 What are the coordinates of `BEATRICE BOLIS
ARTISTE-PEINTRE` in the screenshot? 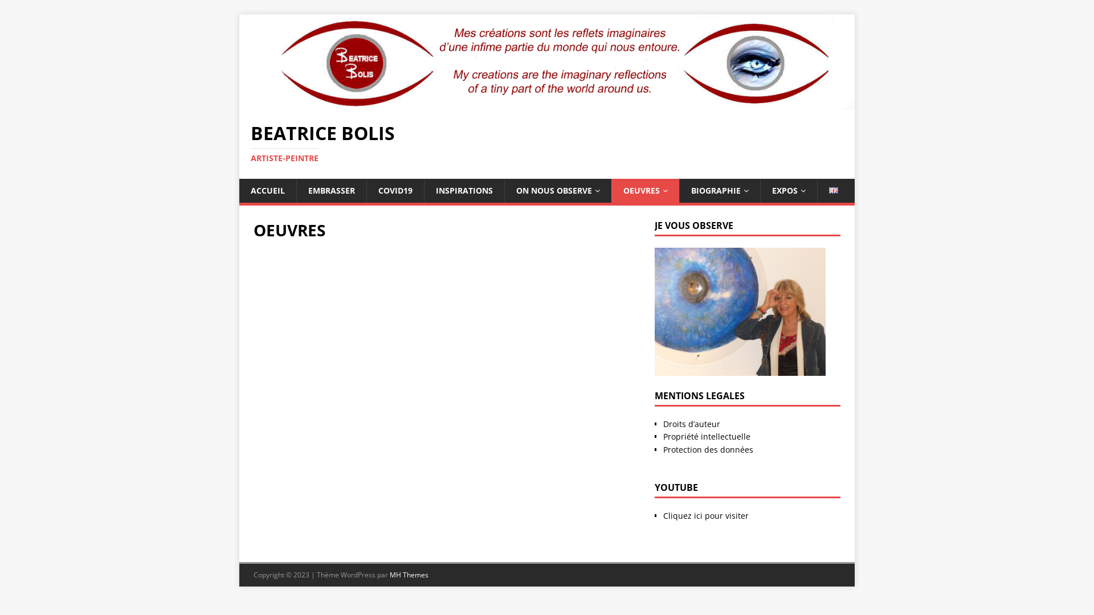 It's located at (547, 143).